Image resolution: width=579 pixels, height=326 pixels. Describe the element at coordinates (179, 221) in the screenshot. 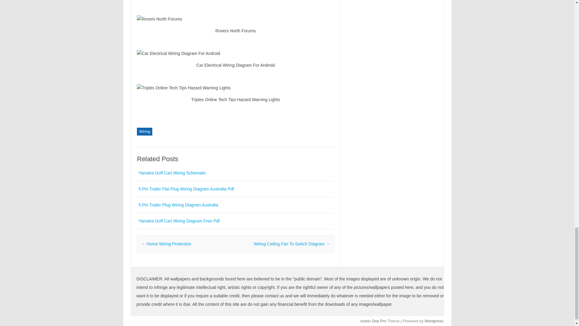

I see `Yamaha Golf Cart Wiring Diagram Free Pdf` at that location.